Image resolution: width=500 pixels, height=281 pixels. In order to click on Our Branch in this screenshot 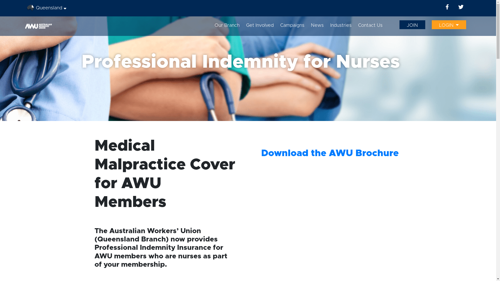, I will do `click(227, 25)`.